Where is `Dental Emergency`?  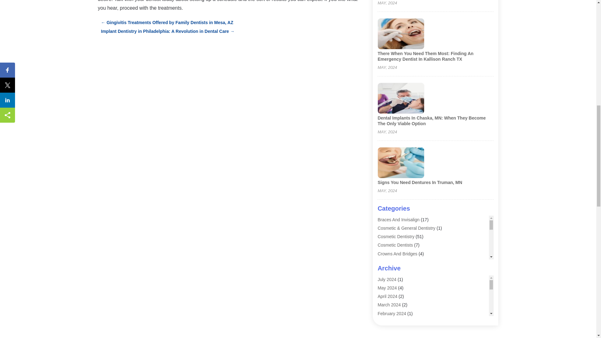
Dental Emergency is located at coordinates (395, 270).